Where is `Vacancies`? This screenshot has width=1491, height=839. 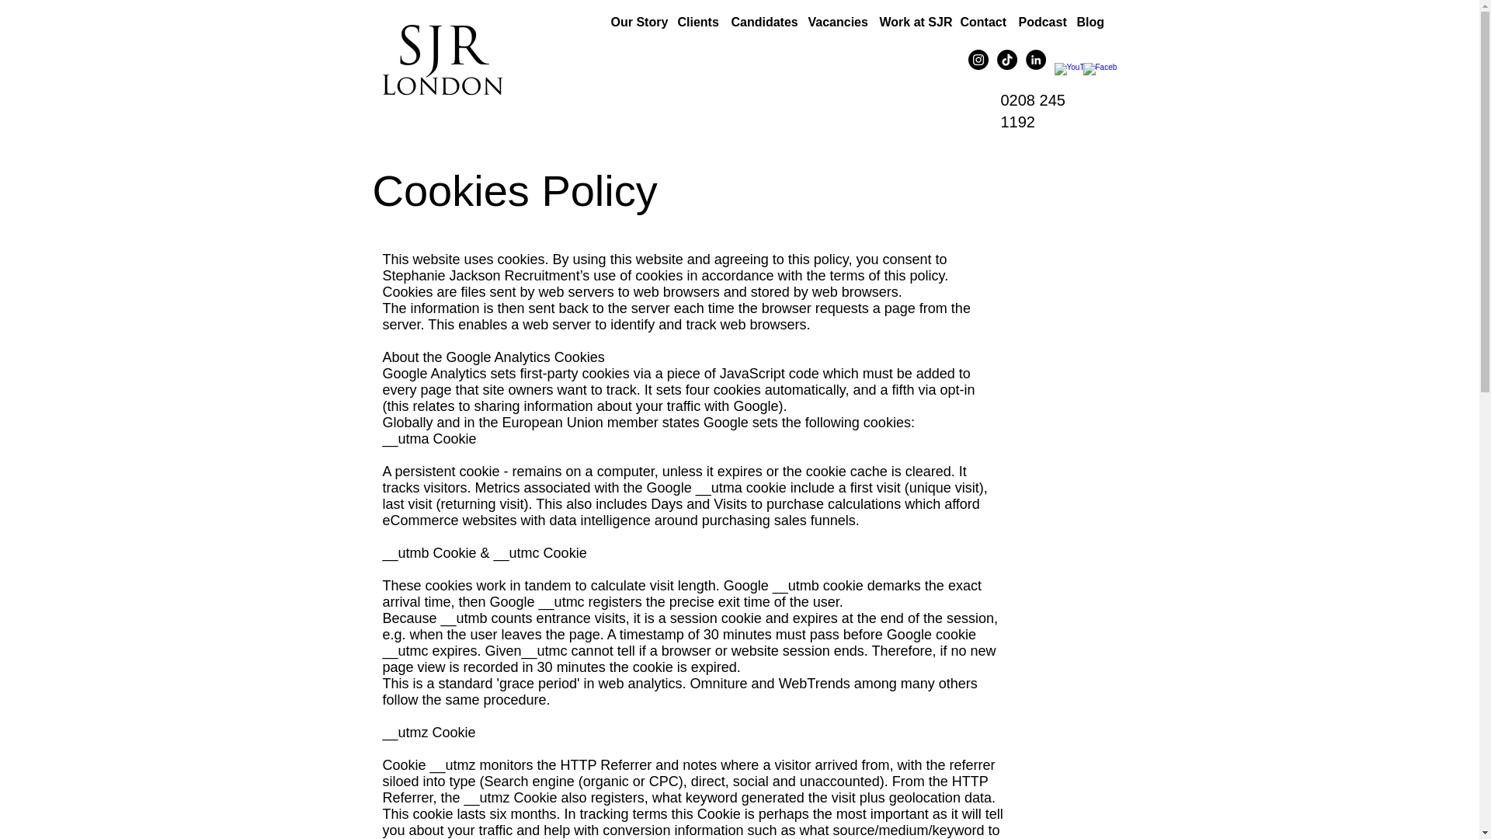
Vacancies is located at coordinates (835, 23).